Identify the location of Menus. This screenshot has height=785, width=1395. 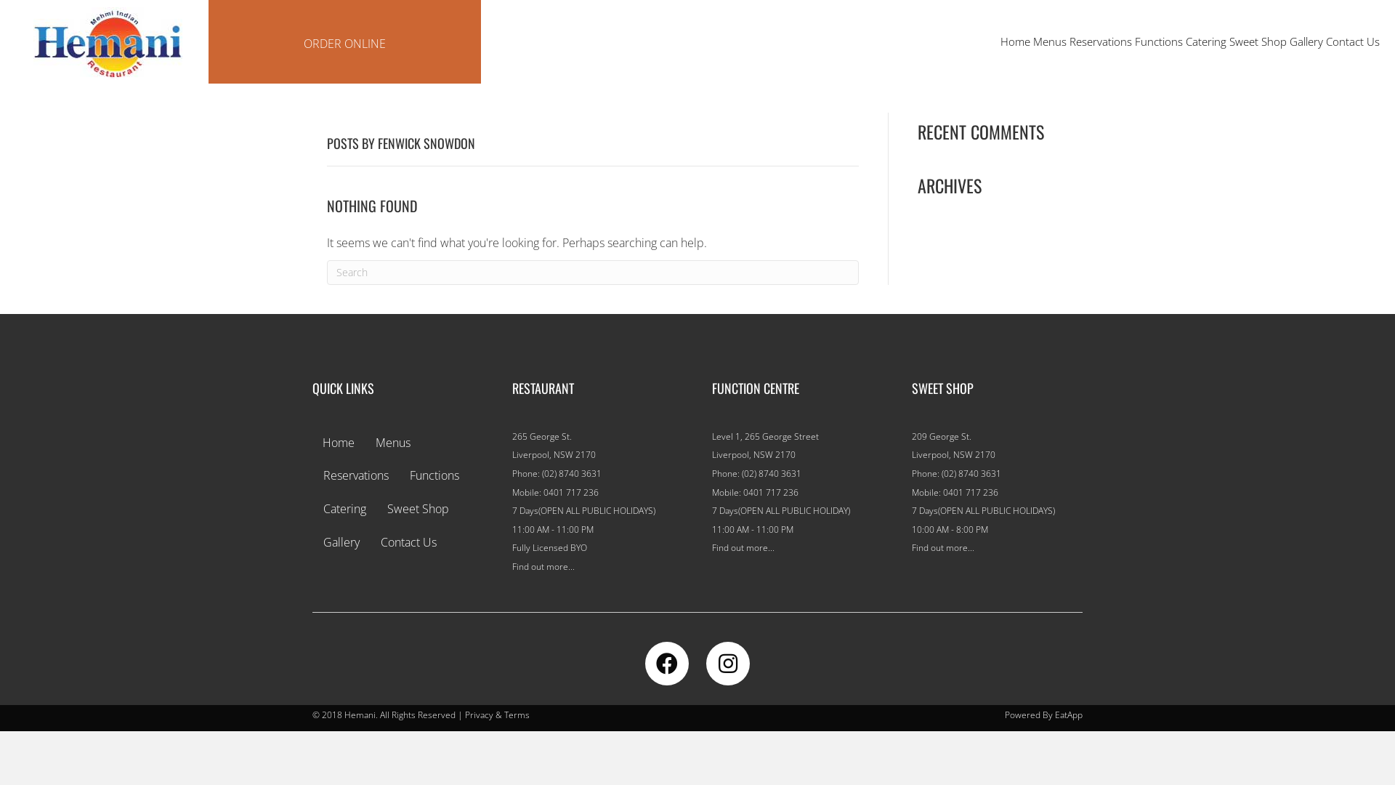
(1050, 41).